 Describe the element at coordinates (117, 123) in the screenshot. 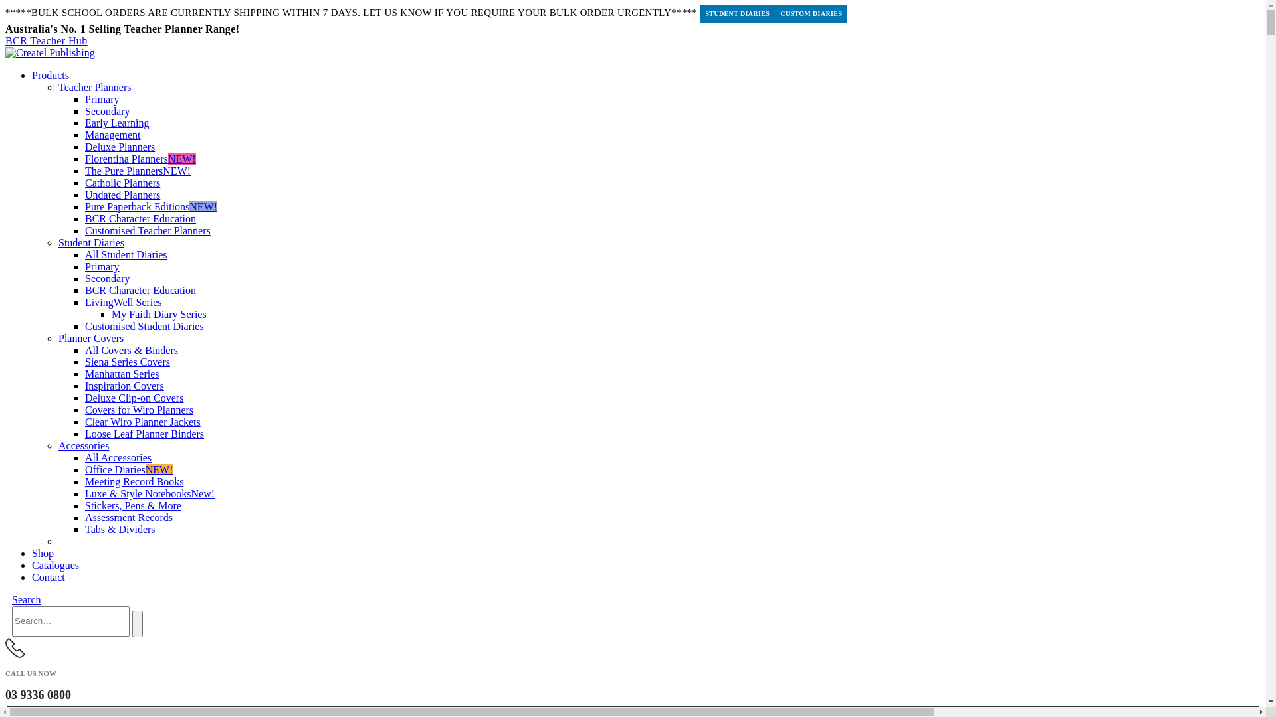

I see `Early Learning` at that location.